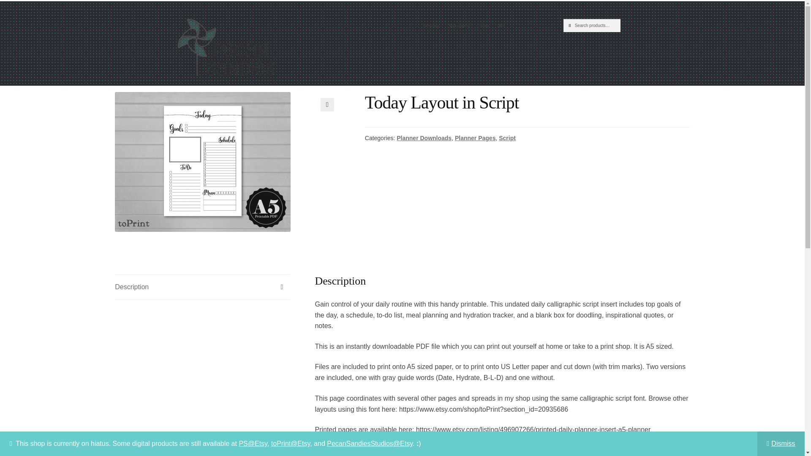 This screenshot has height=456, width=811. Describe the element at coordinates (202, 287) in the screenshot. I see `Description` at that location.